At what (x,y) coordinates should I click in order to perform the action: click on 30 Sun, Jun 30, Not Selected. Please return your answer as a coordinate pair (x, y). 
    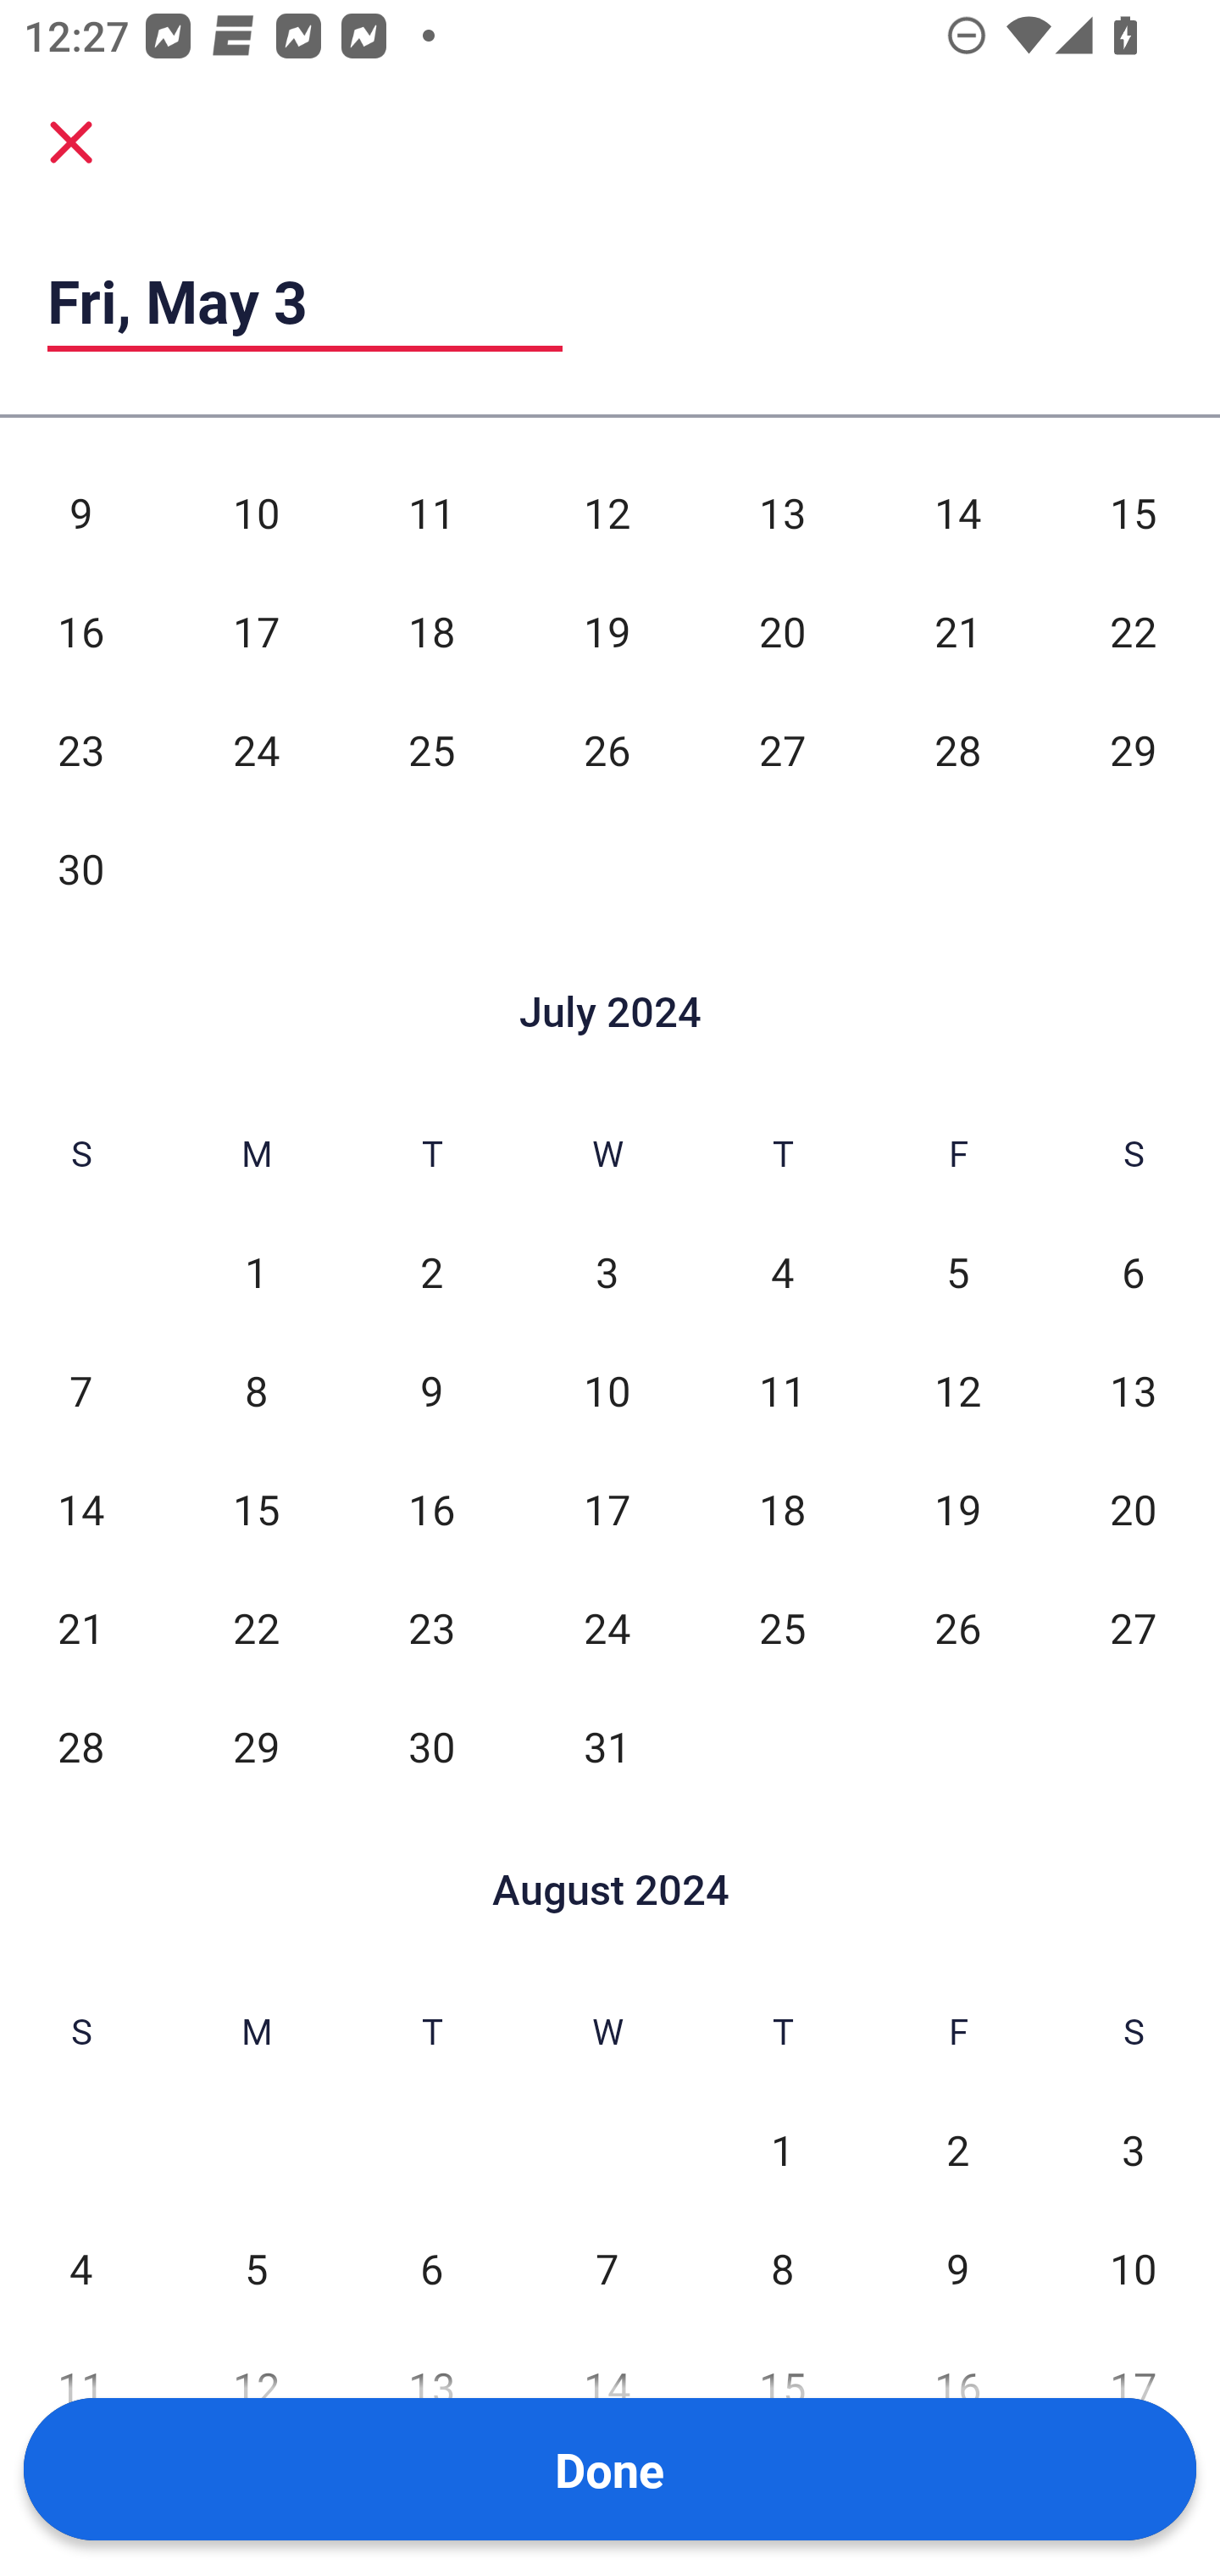
    Looking at the image, I should click on (80, 868).